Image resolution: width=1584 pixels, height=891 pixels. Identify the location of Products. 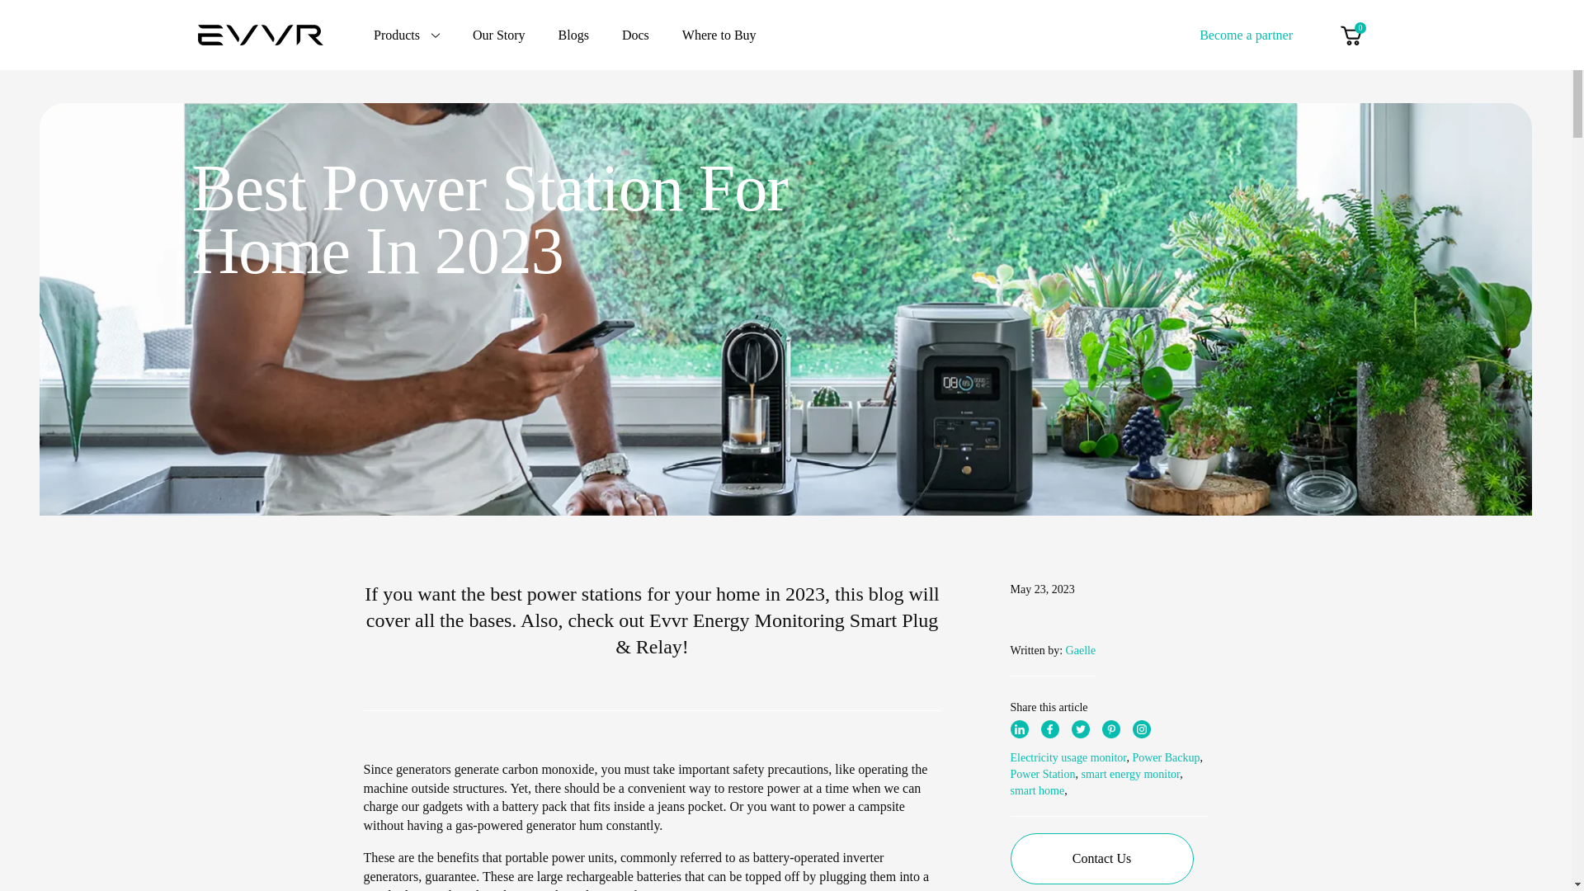
(407, 35).